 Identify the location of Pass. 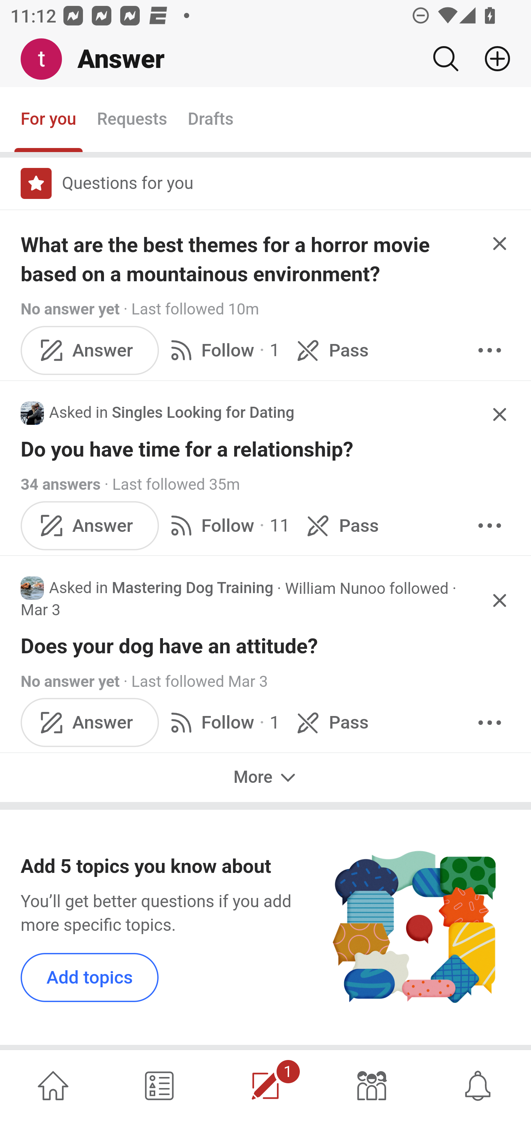
(330, 349).